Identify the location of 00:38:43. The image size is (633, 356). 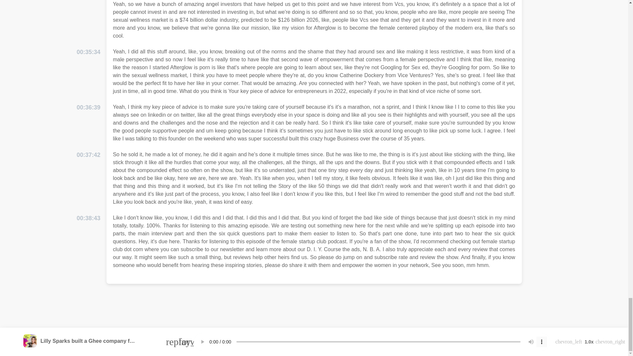
(88, 218).